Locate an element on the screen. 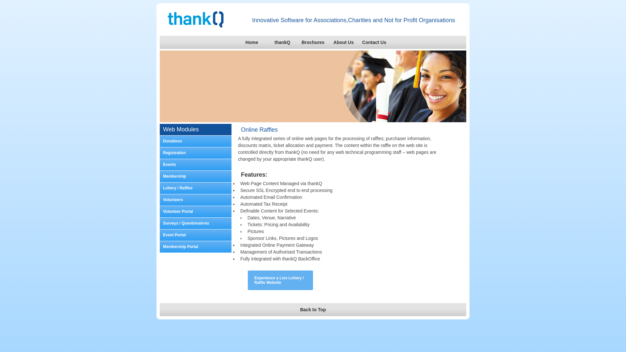 The image size is (626, 352). Back to Top is located at coordinates (313, 310).